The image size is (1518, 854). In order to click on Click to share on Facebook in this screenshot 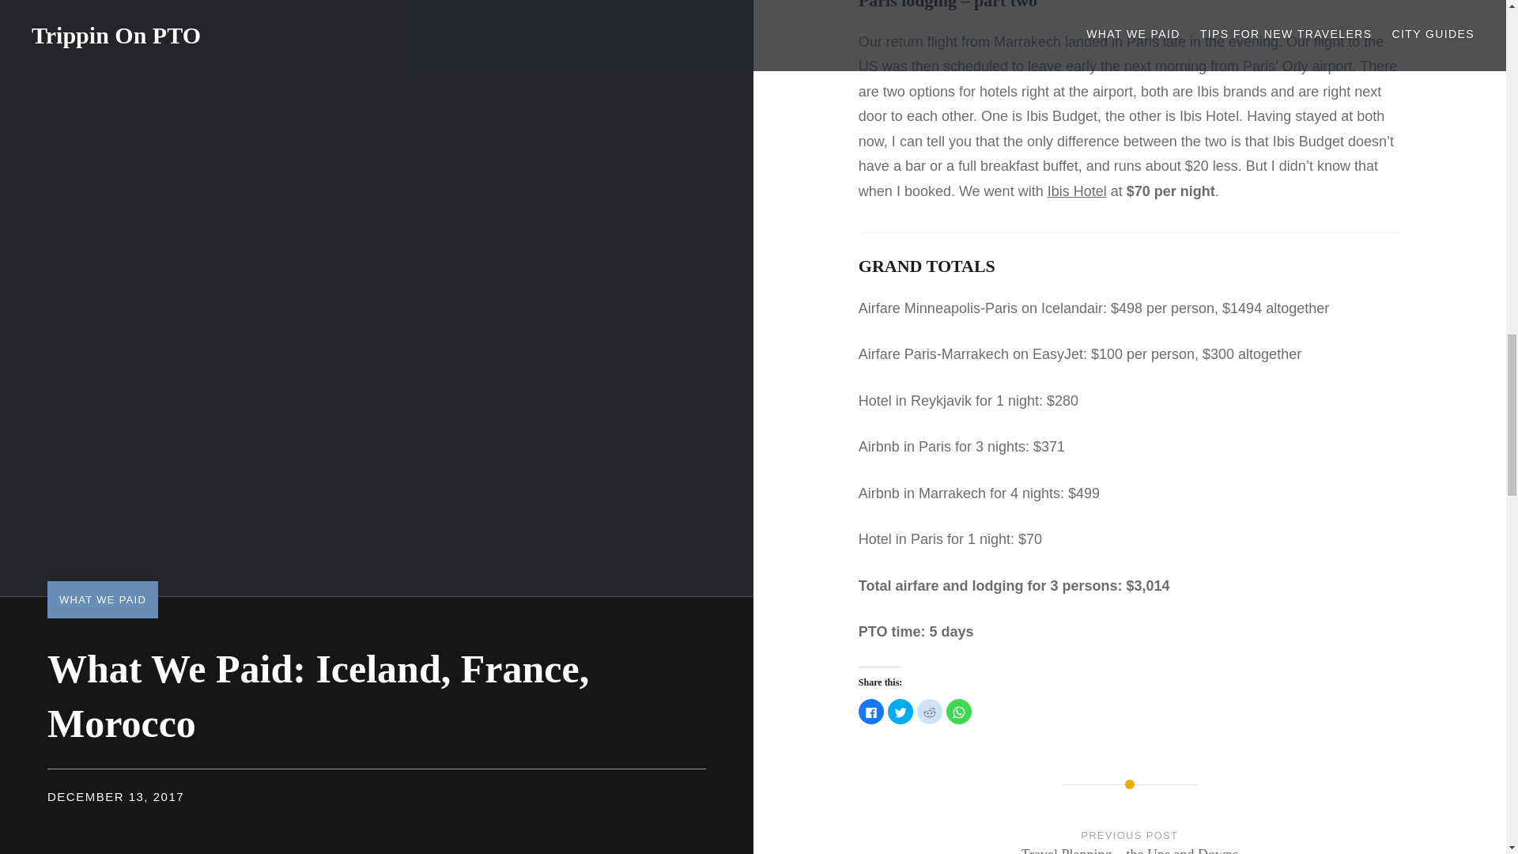, I will do `click(871, 712)`.